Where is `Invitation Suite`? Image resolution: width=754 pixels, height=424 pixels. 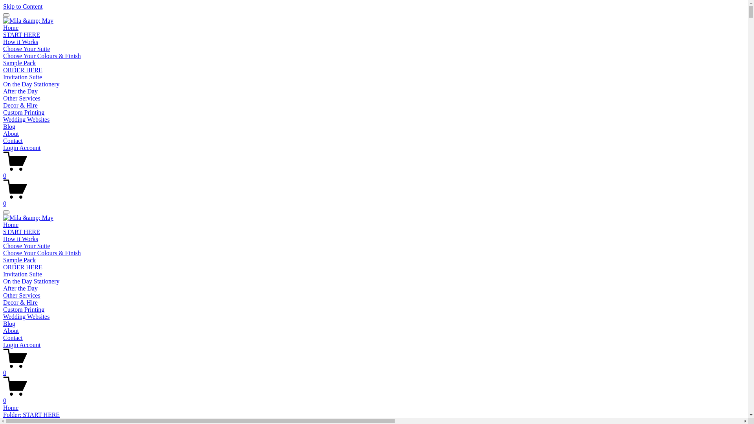
Invitation Suite is located at coordinates (23, 77).